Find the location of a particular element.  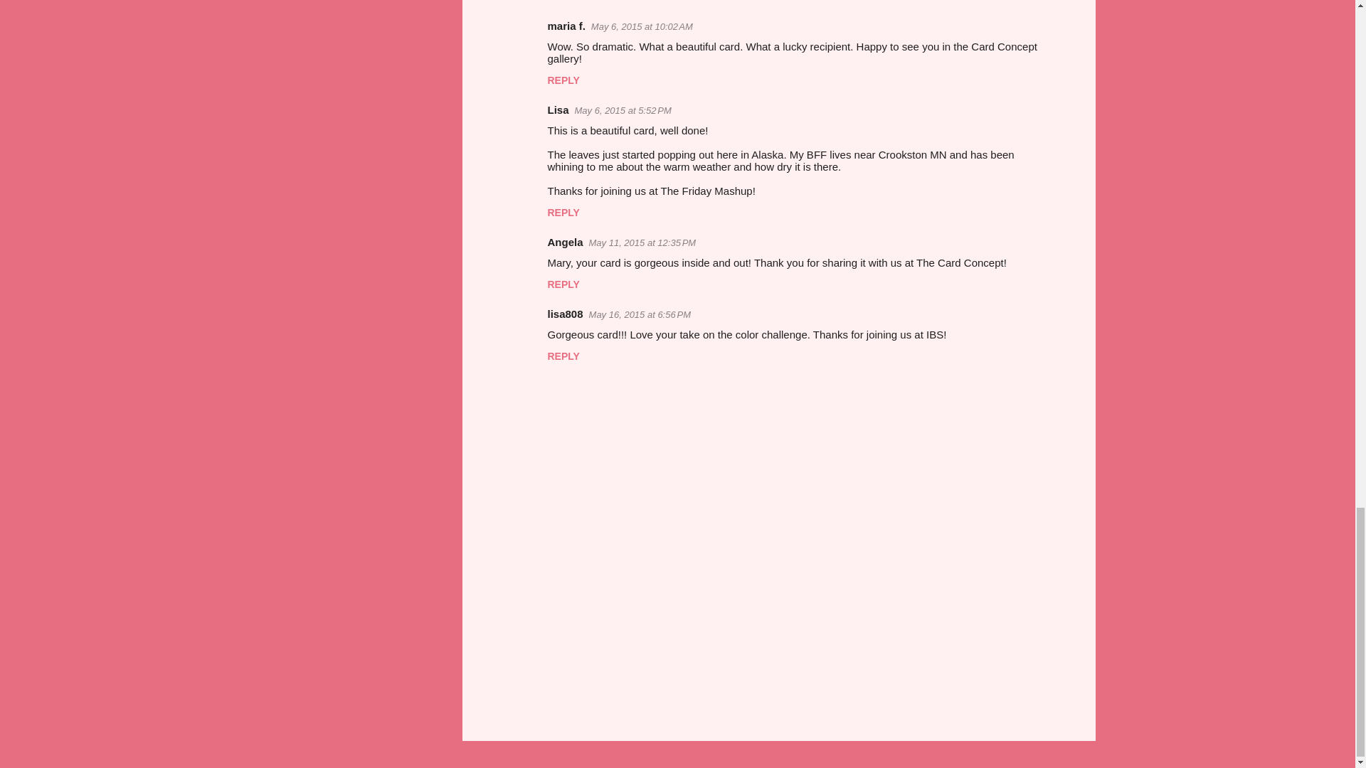

REPLY is located at coordinates (563, 80).